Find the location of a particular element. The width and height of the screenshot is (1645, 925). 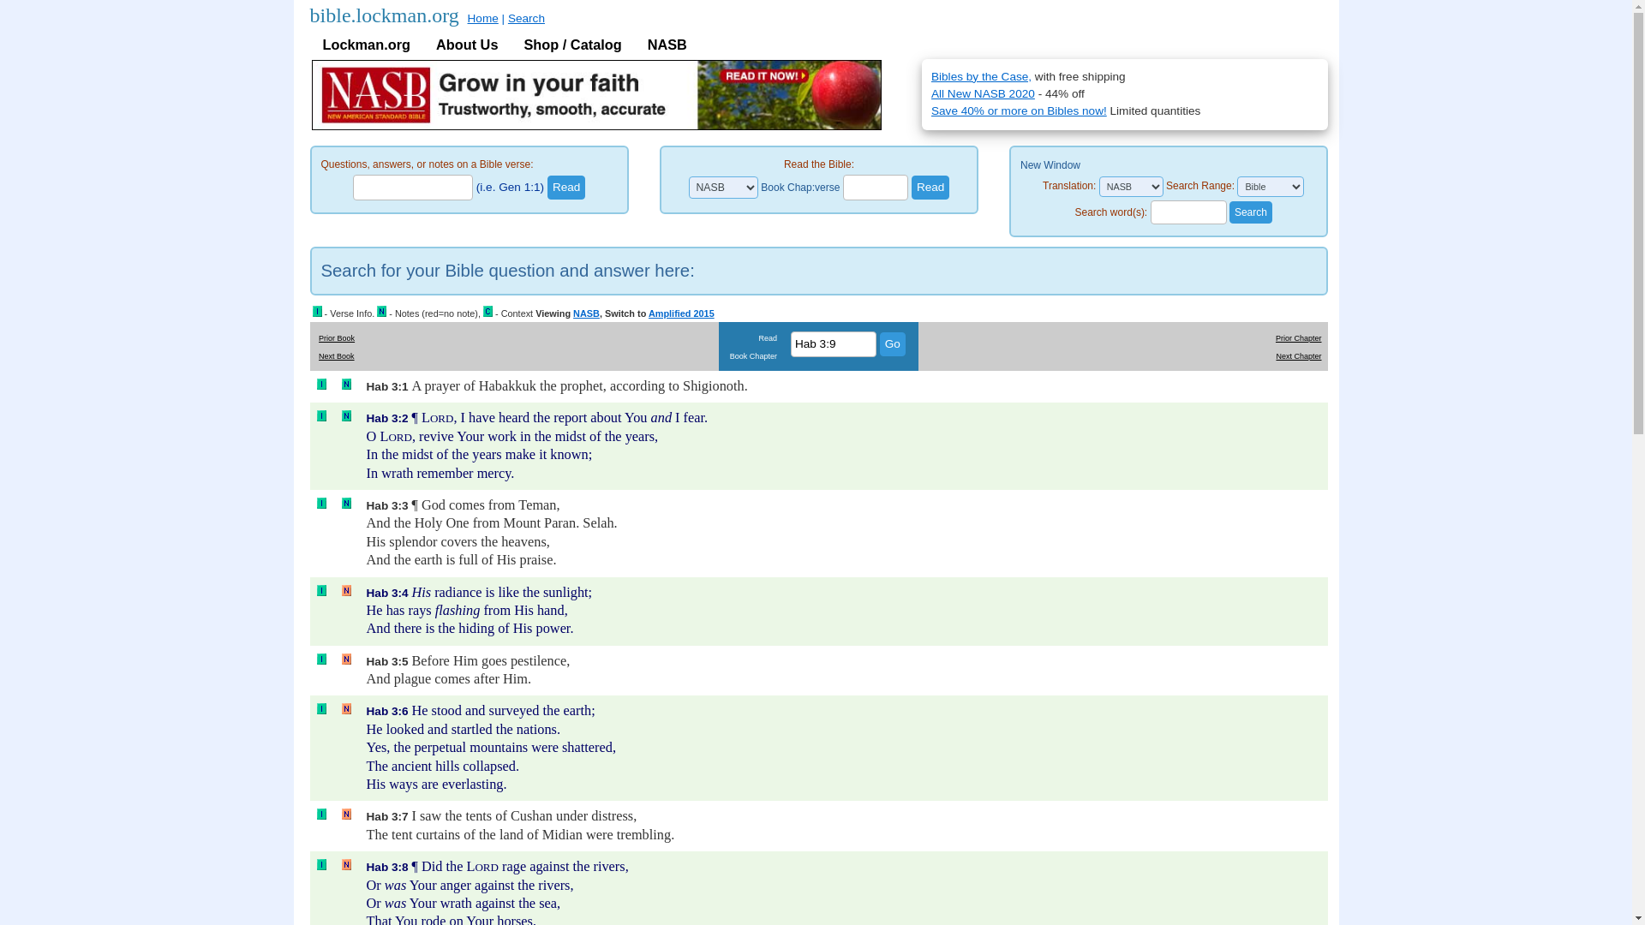

Next Chapter is located at coordinates (1298, 356).